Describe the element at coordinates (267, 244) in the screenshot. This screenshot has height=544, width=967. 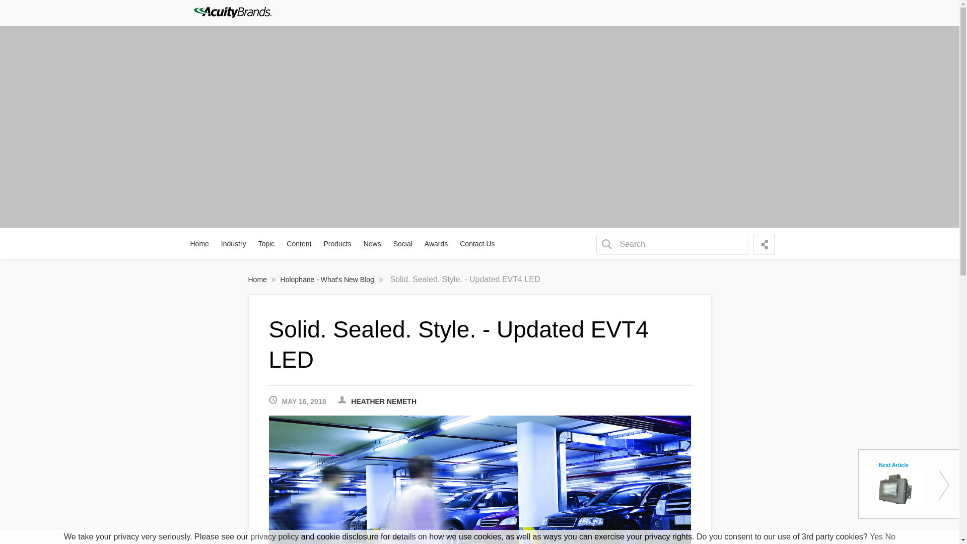
I see `Topic` at that location.